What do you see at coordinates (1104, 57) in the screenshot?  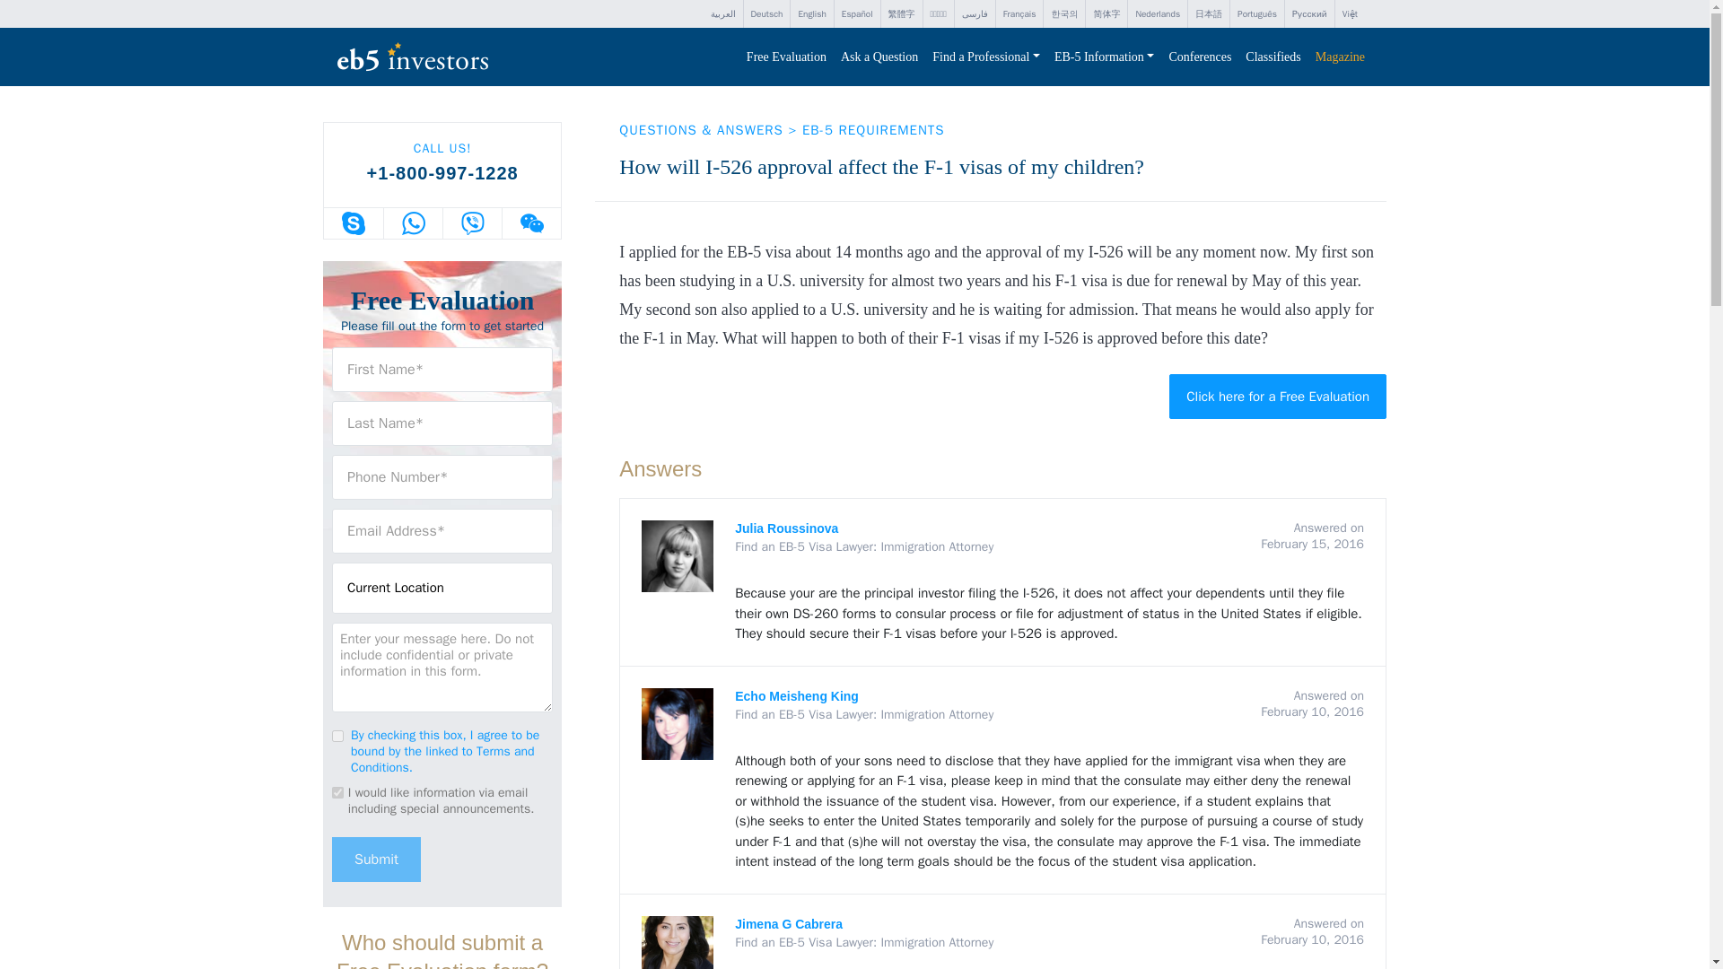 I see `EB-5 Information` at bounding box center [1104, 57].